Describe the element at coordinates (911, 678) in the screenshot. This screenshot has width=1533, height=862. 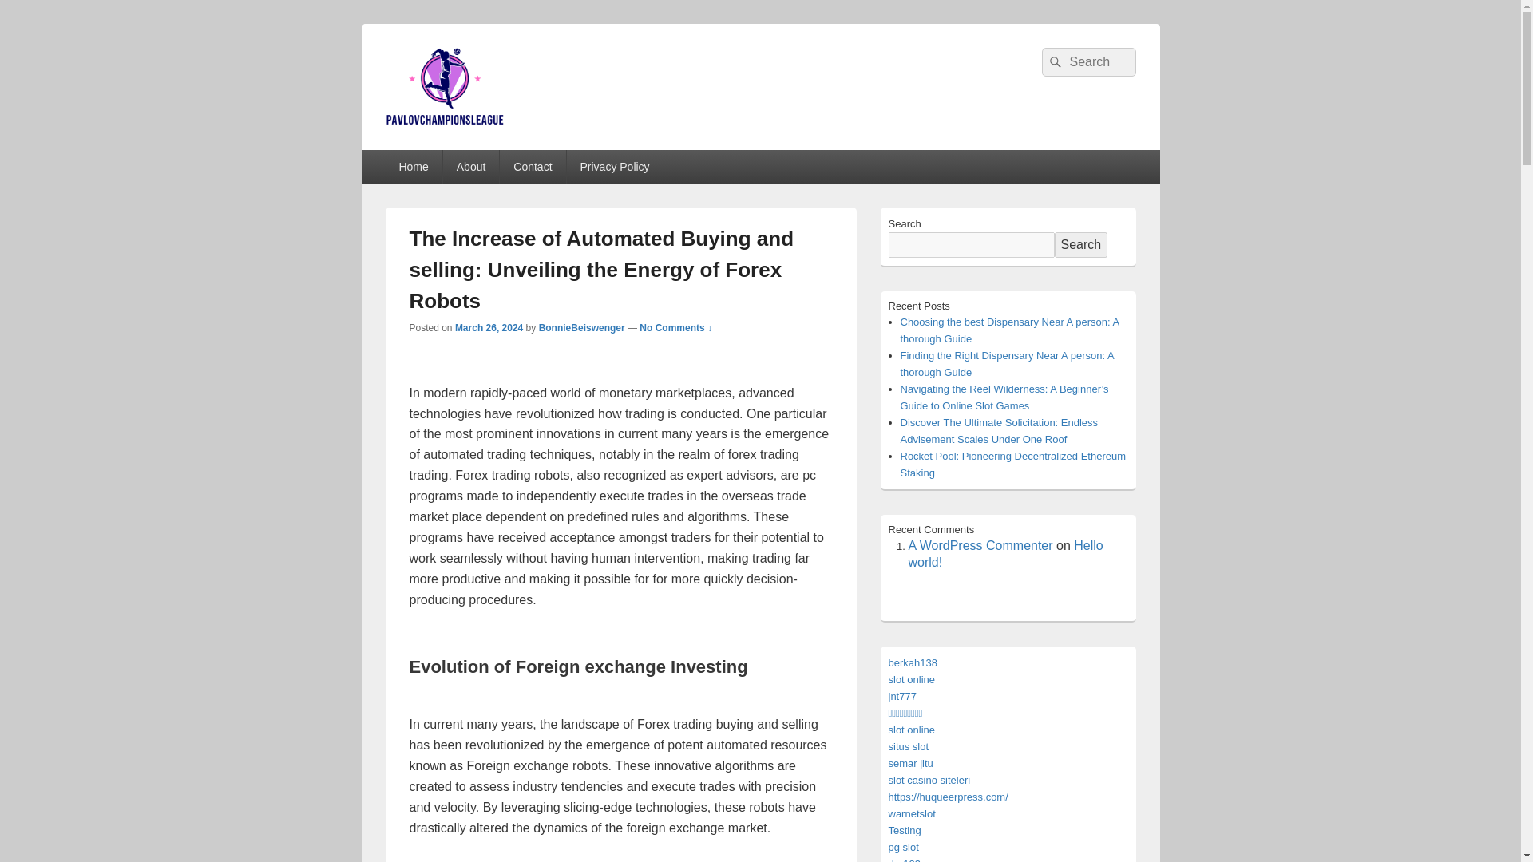
I see `slot online` at that location.